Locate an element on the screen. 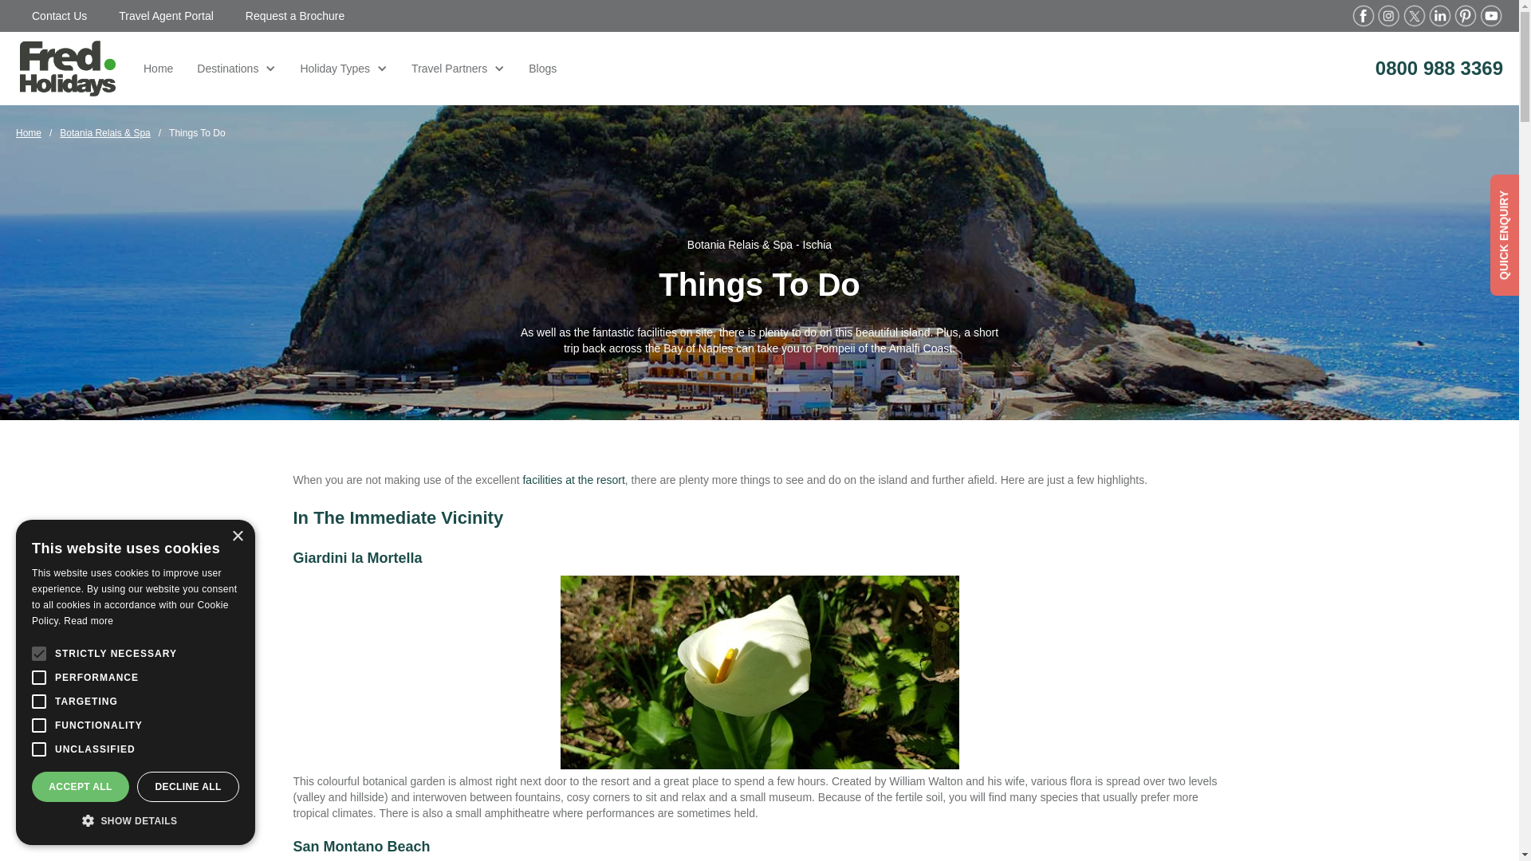 The image size is (1531, 861). Travel Agent Portal is located at coordinates (166, 16).